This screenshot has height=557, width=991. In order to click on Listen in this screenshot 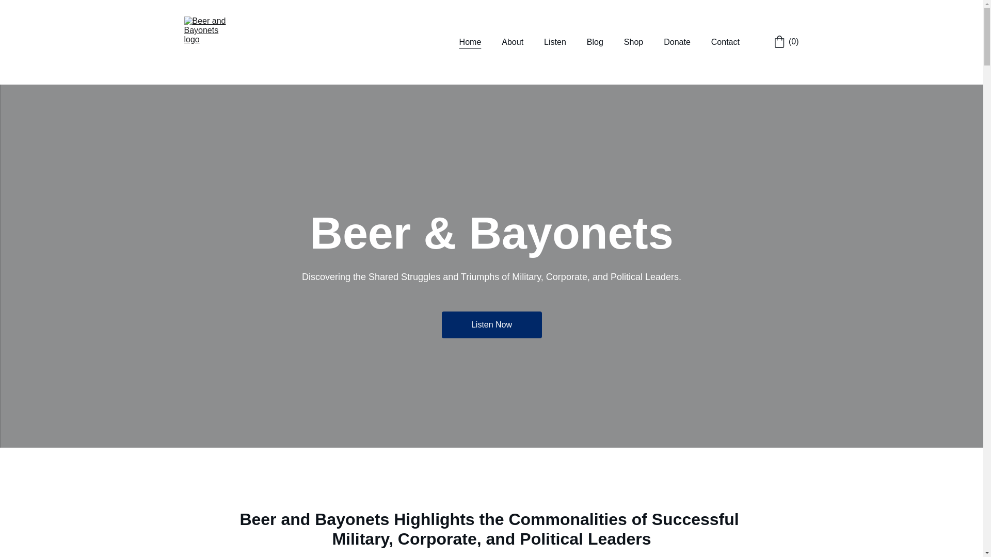, I will do `click(555, 42)`.